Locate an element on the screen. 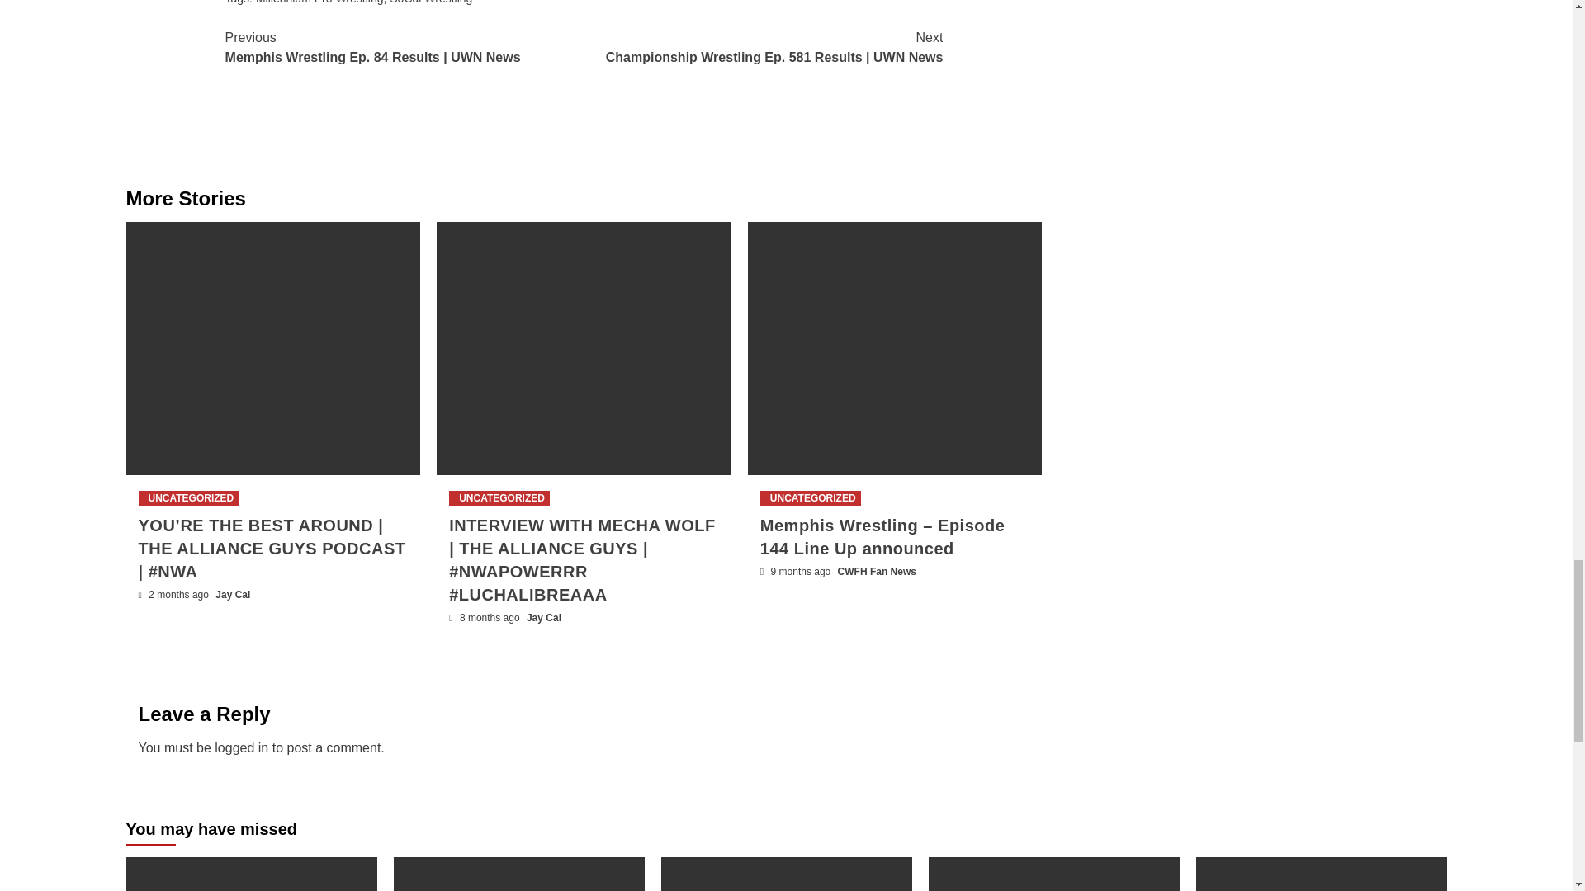 The height and width of the screenshot is (891, 1585). Jay Cal is located at coordinates (543, 617).